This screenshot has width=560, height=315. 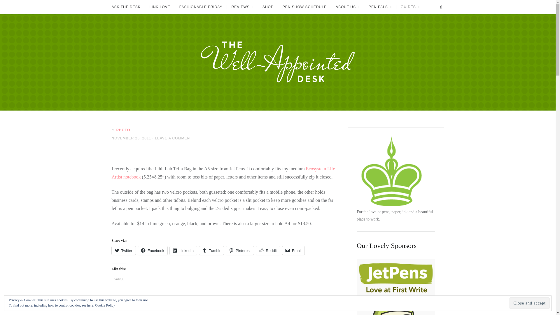 I want to click on Close and accept, so click(x=529, y=303).